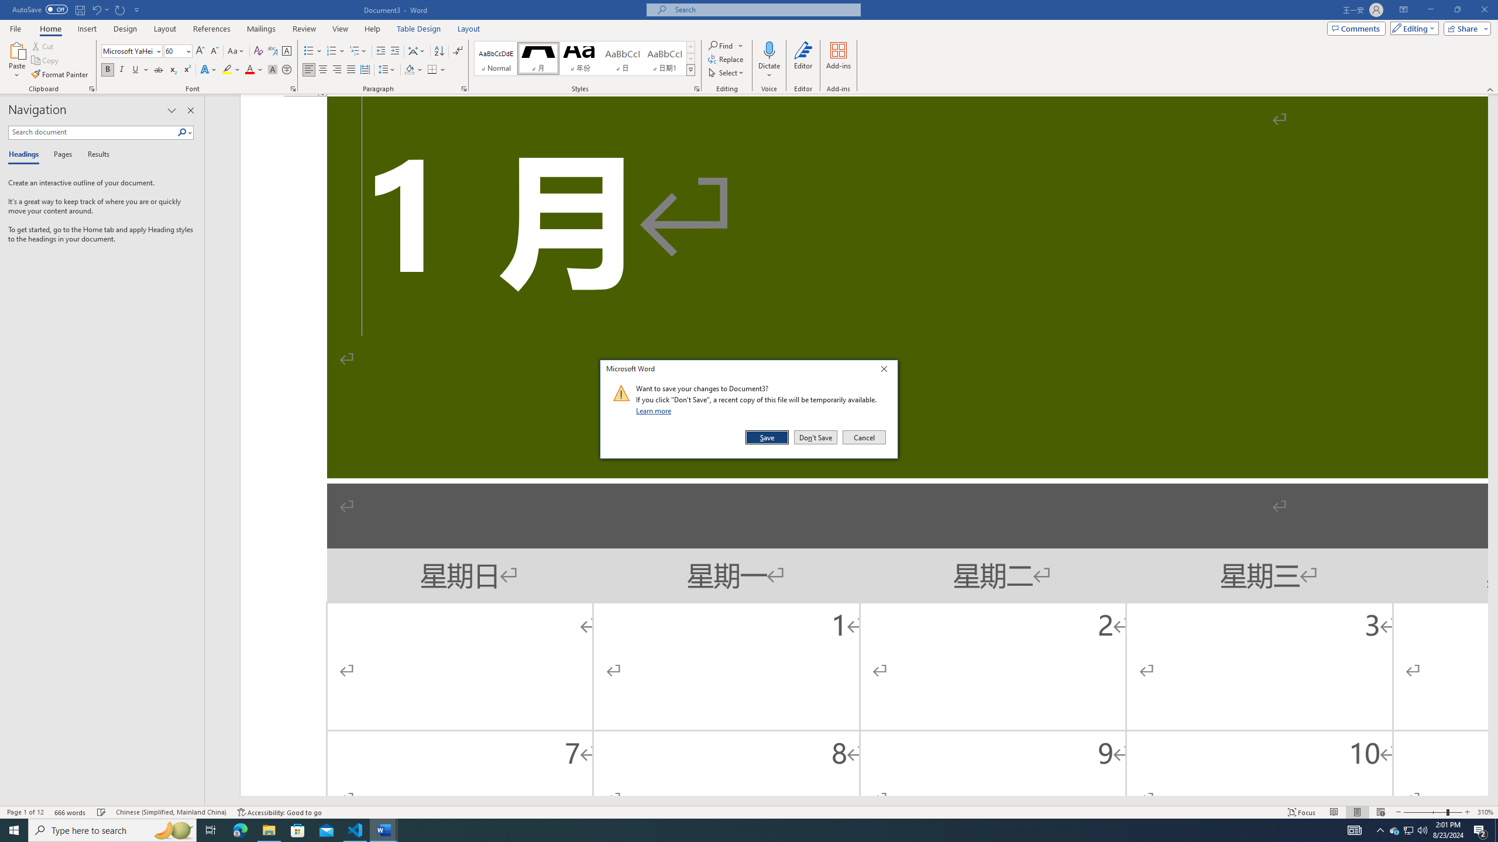 The height and width of the screenshot is (842, 1498). Describe the element at coordinates (294, 89) in the screenshot. I see `Font...` at that location.